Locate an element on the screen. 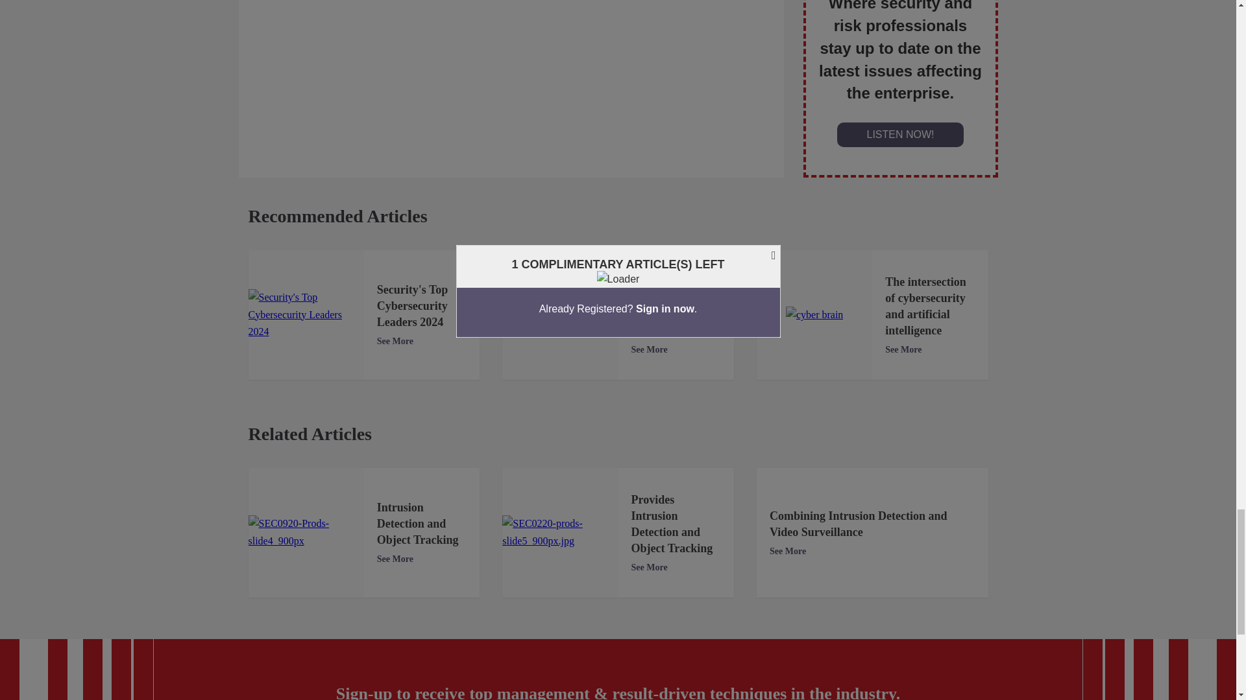  cyber brain is located at coordinates (814, 315).